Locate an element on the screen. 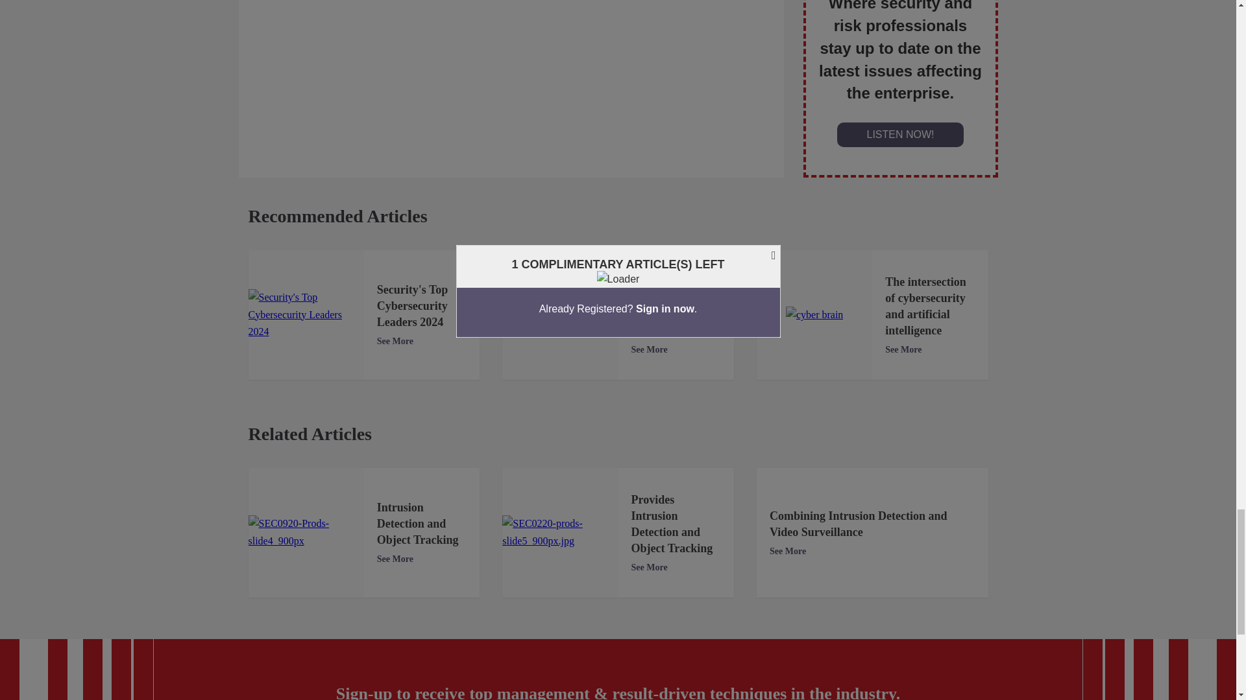  cyber brain is located at coordinates (814, 315).